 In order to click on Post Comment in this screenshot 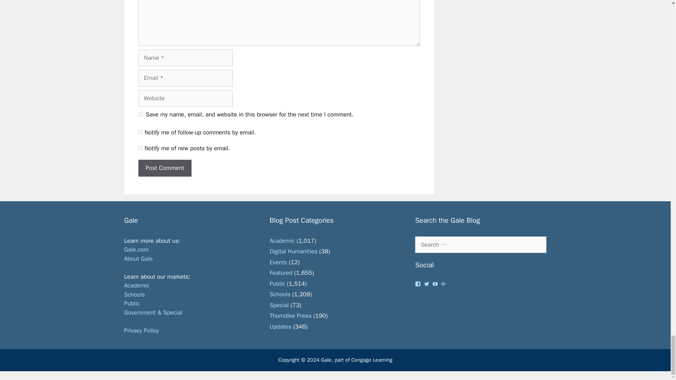, I will do `click(164, 168)`.